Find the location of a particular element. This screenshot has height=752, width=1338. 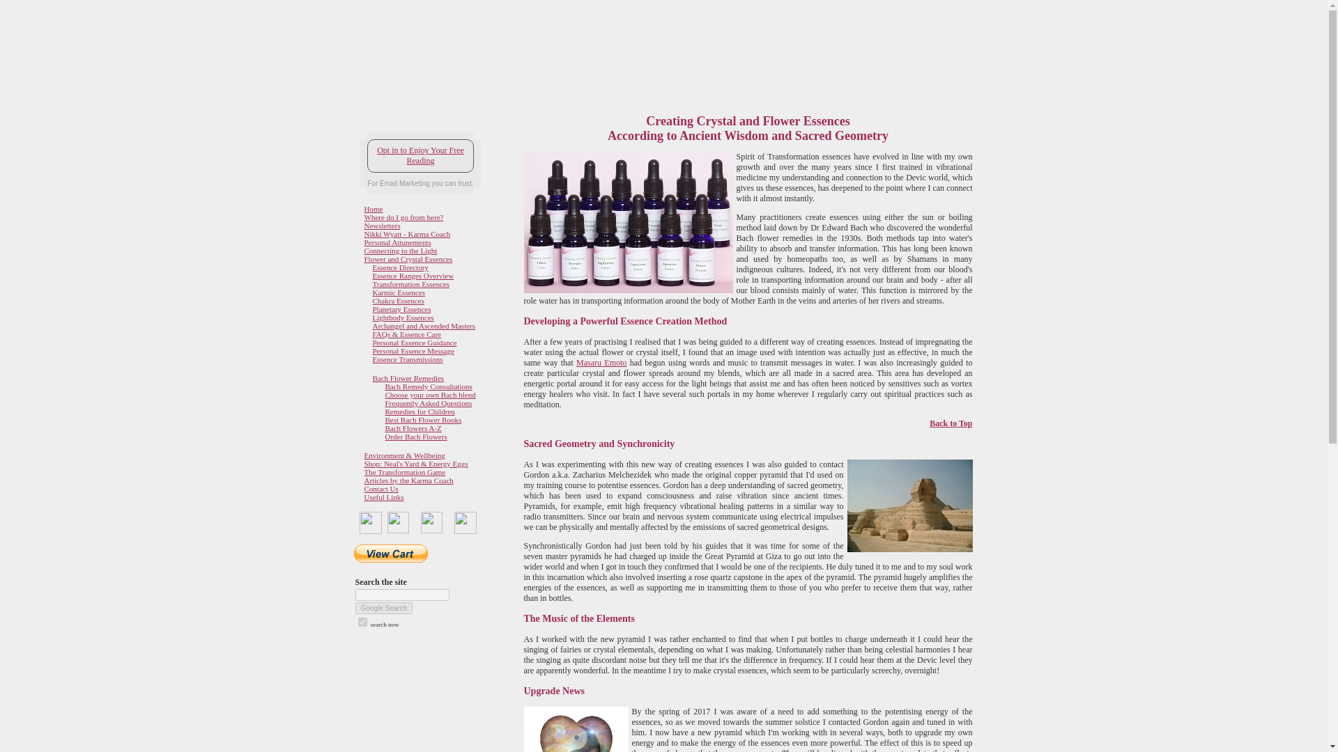

Essence Directory is located at coordinates (400, 267).